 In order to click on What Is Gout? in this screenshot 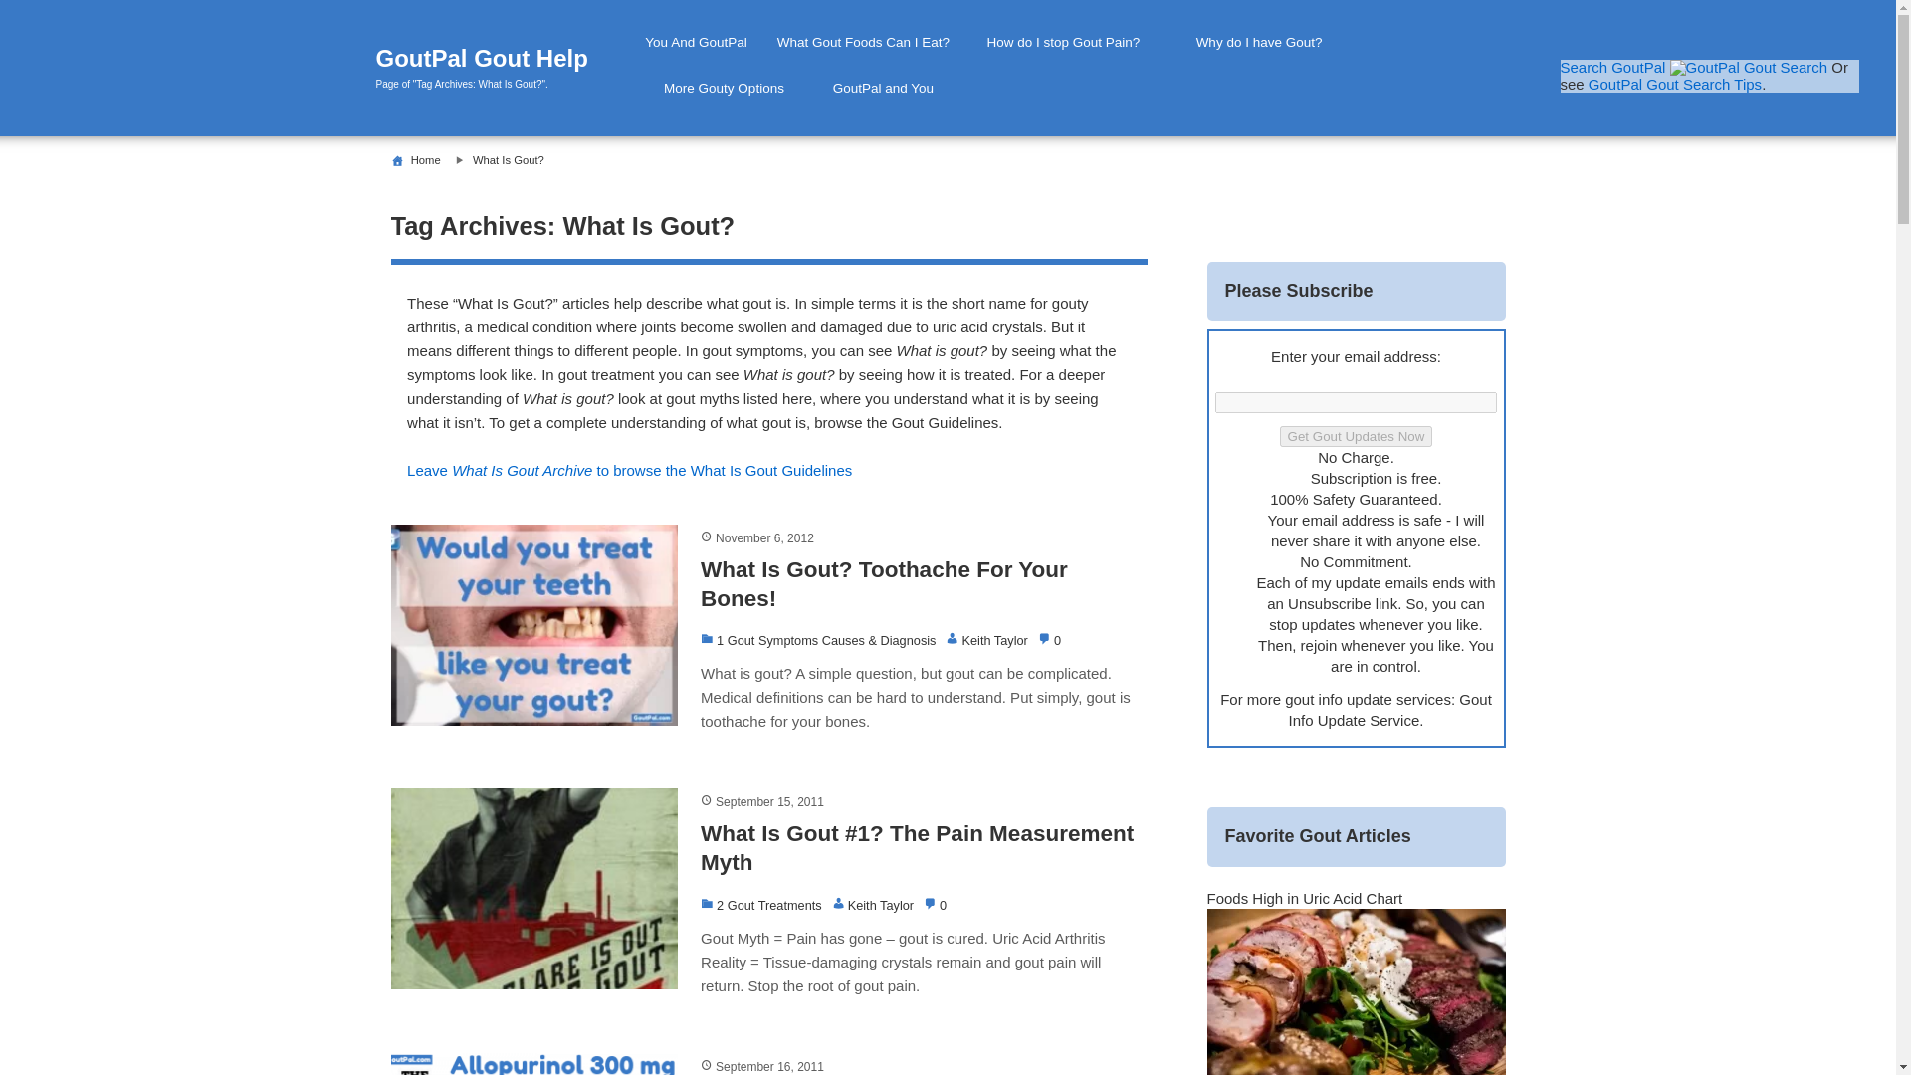, I will do `click(508, 160)`.